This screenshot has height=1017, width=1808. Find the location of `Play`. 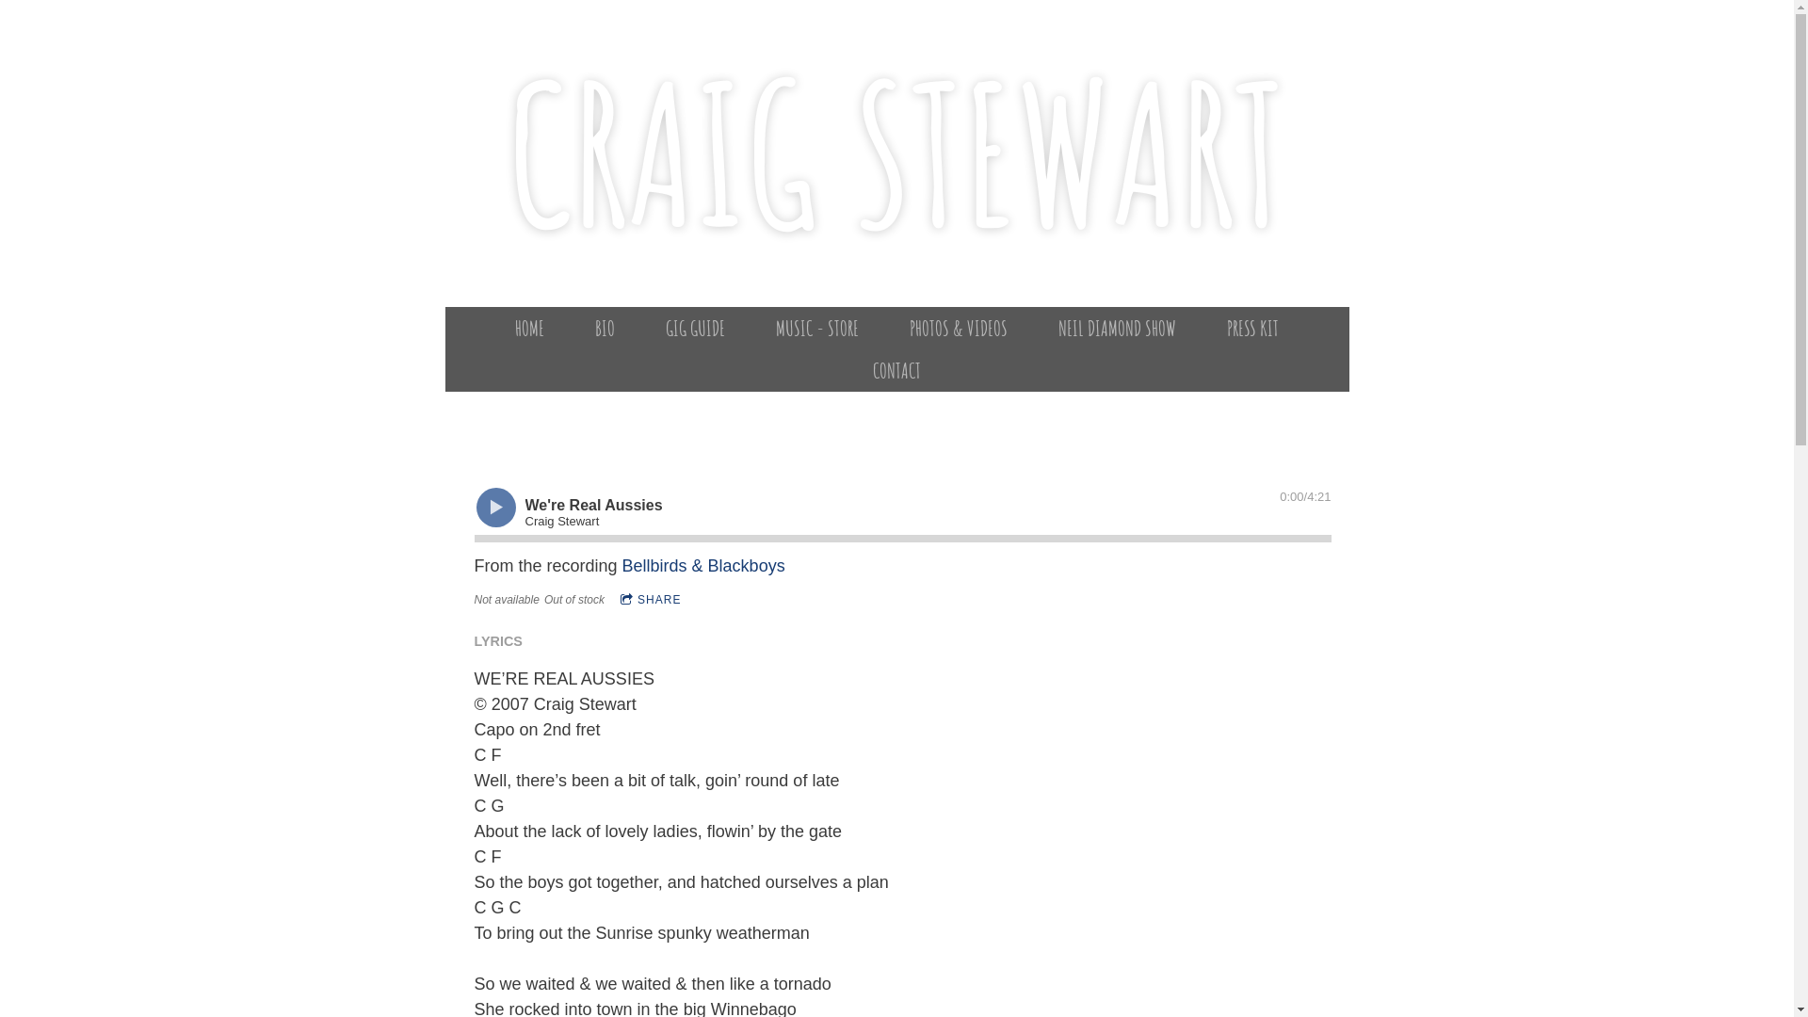

Play is located at coordinates (495, 507).